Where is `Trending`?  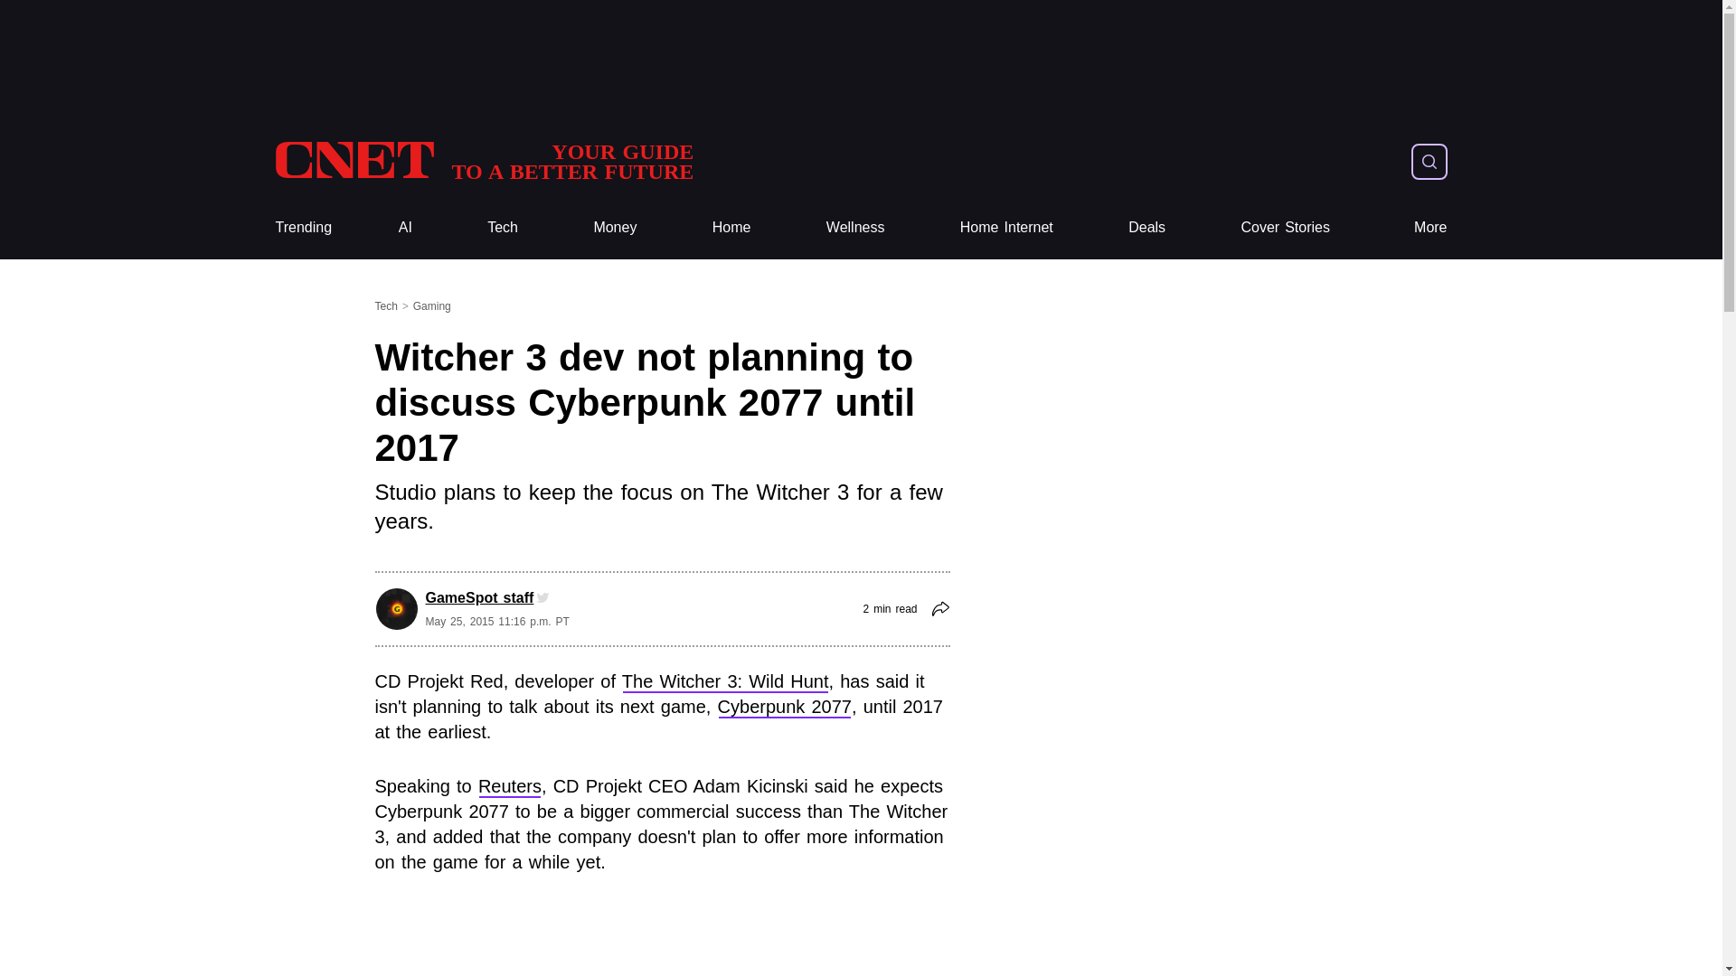 Trending is located at coordinates (302, 228).